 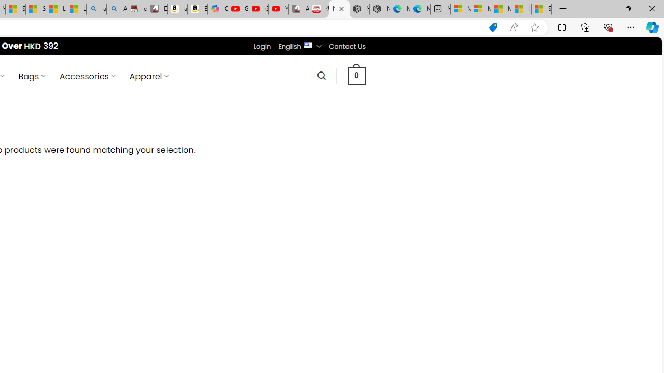 I want to click on   0  , so click(x=357, y=76).